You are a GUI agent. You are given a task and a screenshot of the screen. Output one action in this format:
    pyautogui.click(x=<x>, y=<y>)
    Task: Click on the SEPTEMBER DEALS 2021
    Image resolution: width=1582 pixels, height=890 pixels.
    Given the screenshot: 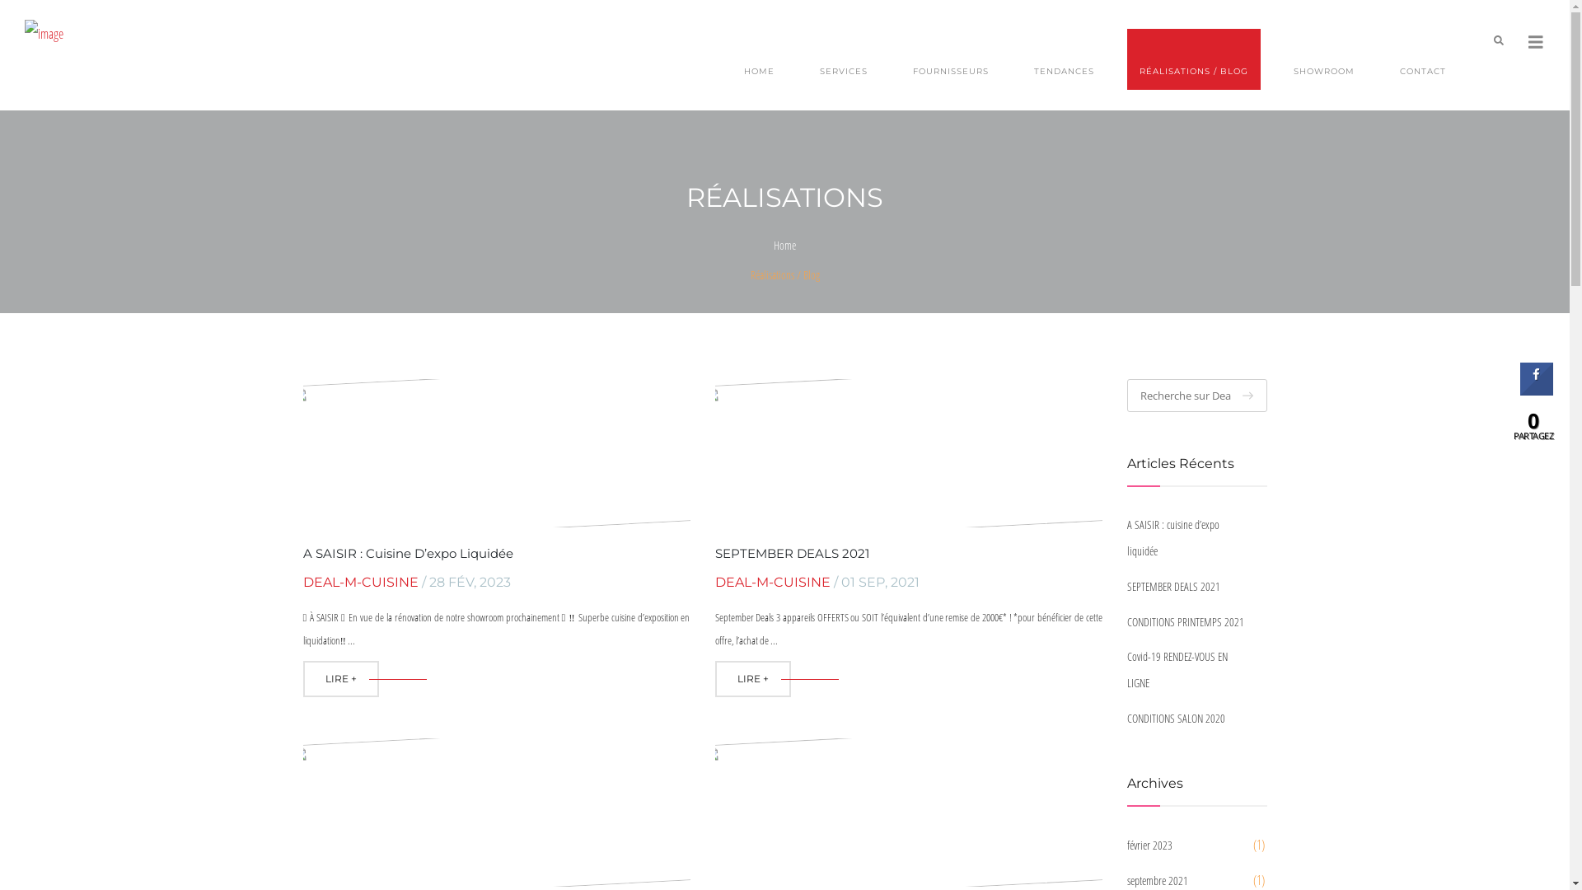 What is the action you would take?
    pyautogui.click(x=793, y=554)
    